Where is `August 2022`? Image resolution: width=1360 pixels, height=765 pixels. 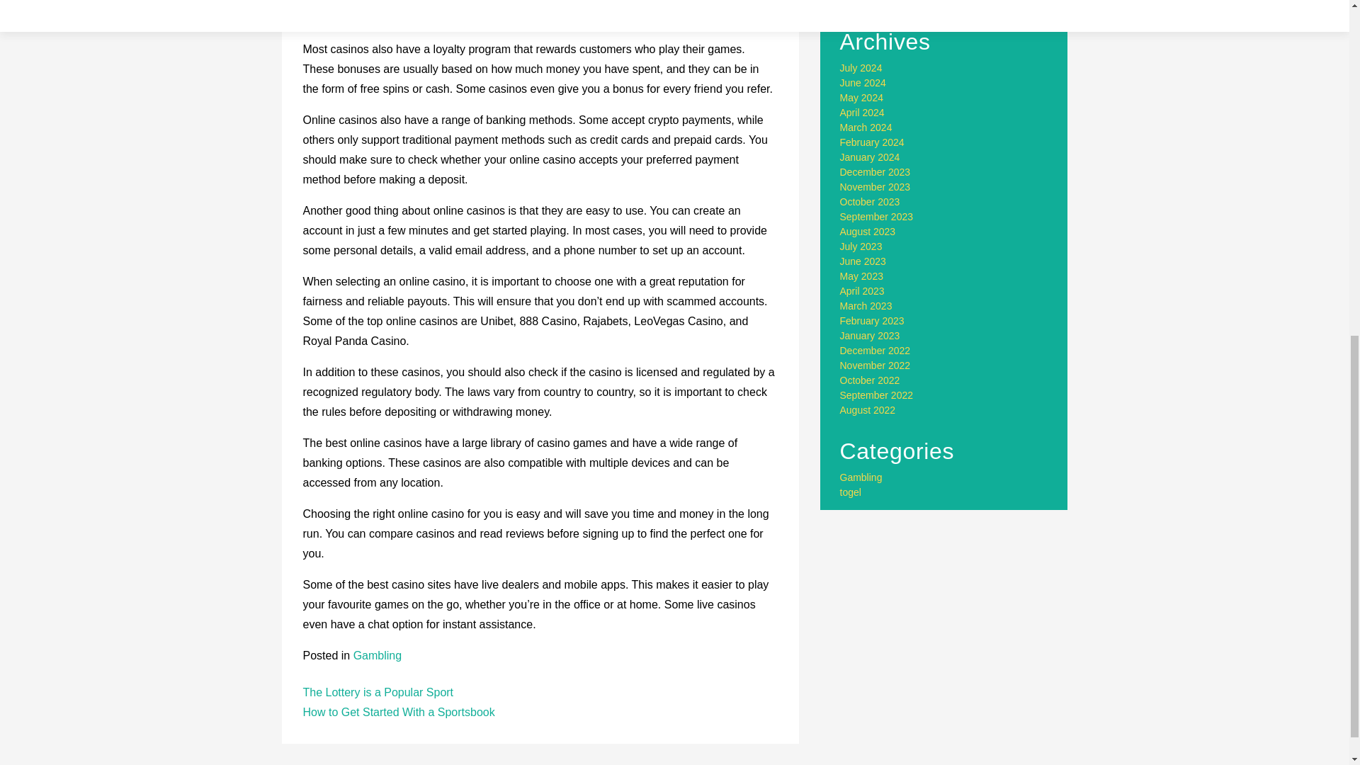
August 2022 is located at coordinates (868, 410).